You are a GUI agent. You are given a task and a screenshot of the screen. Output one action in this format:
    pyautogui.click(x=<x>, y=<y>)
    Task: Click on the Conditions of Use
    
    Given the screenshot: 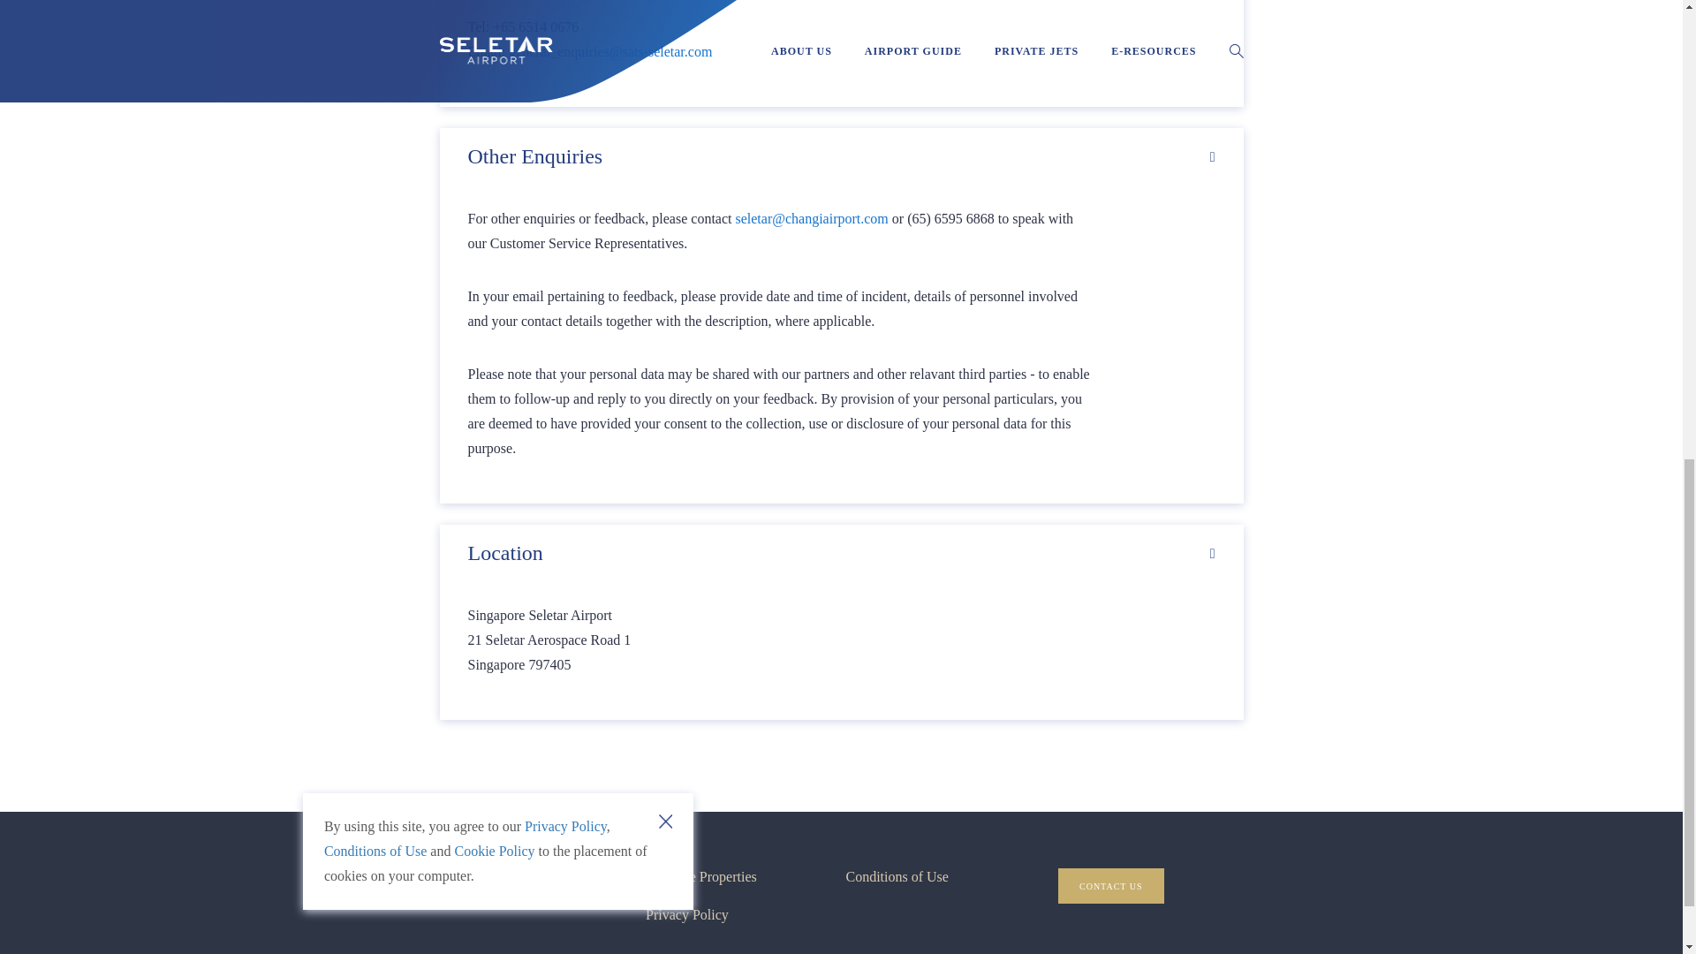 What is the action you would take?
    pyautogui.click(x=896, y=876)
    